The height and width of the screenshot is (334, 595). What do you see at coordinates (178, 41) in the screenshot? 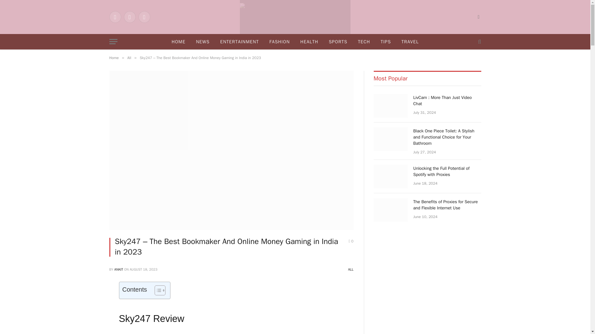
I see `HOME` at bounding box center [178, 41].